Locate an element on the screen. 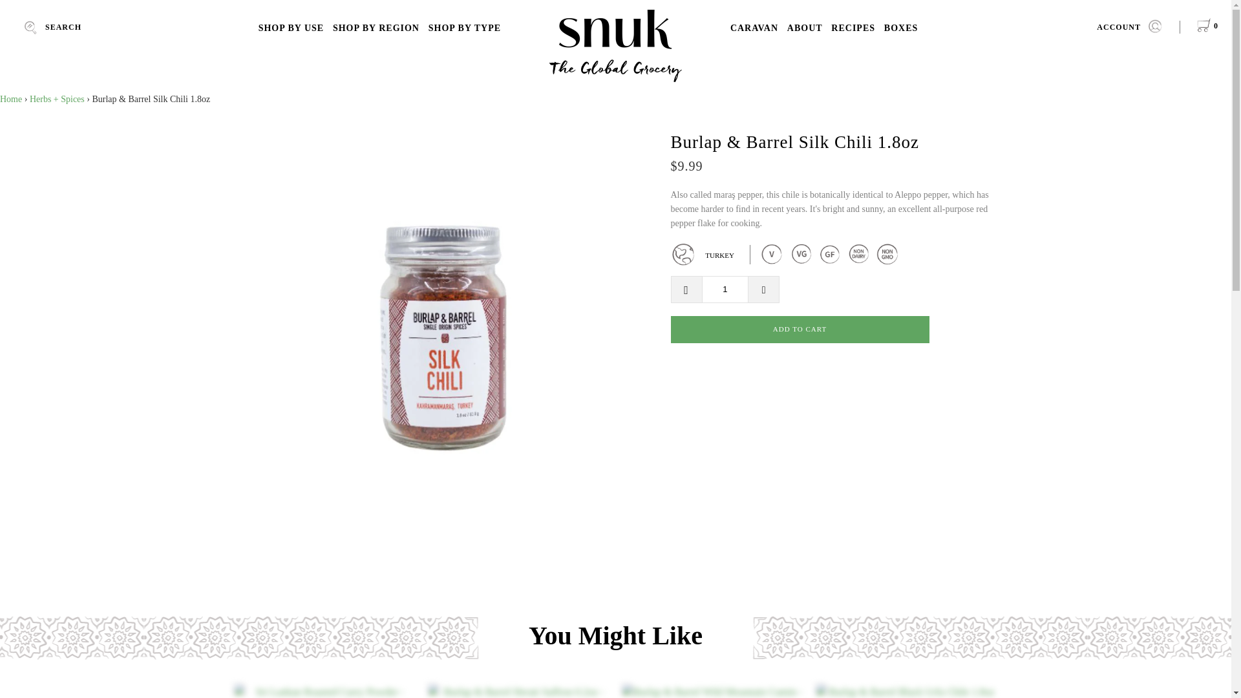 This screenshot has height=698, width=1241. 1 is located at coordinates (725, 289).